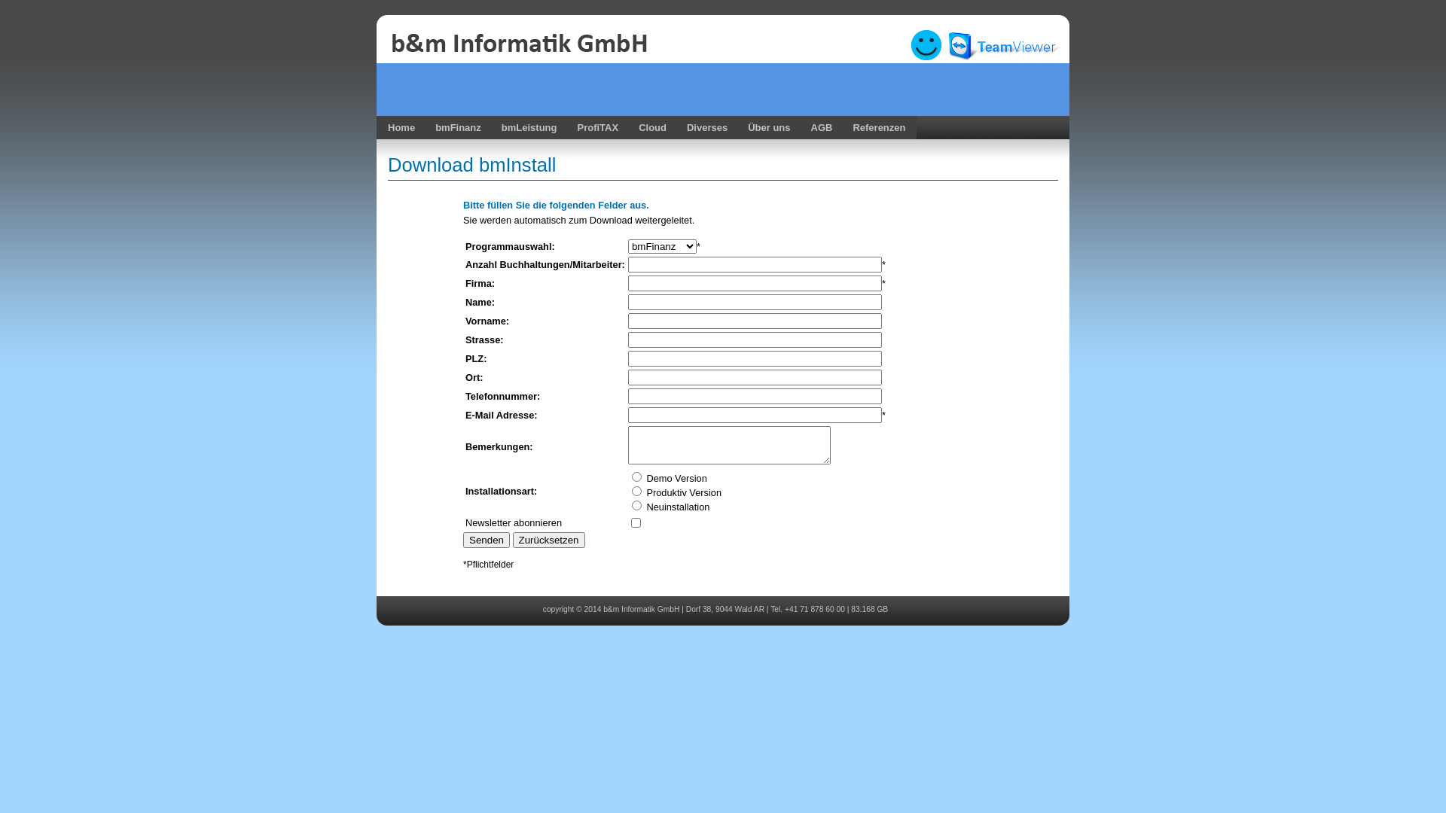 The image size is (1446, 813). What do you see at coordinates (819, 128) in the screenshot?
I see `AGB` at bounding box center [819, 128].